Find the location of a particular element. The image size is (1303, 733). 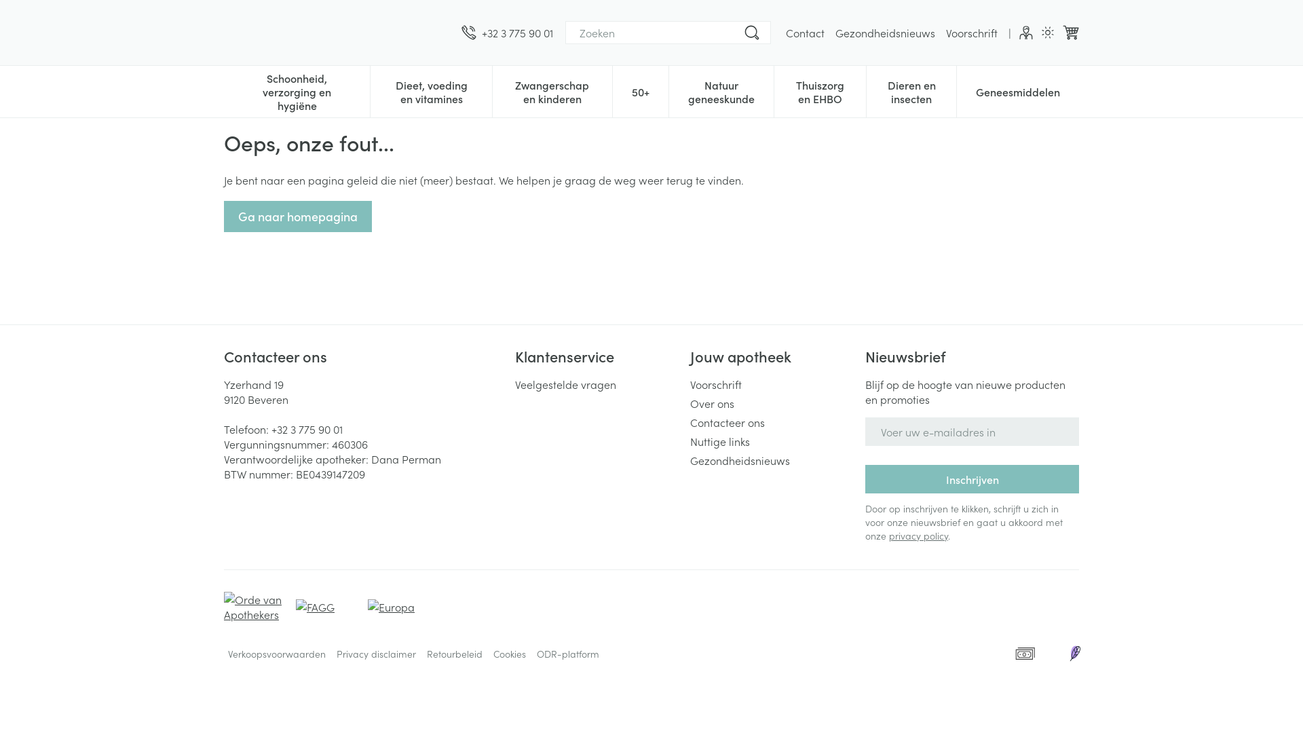

Dieren en insecten is located at coordinates (911, 90).